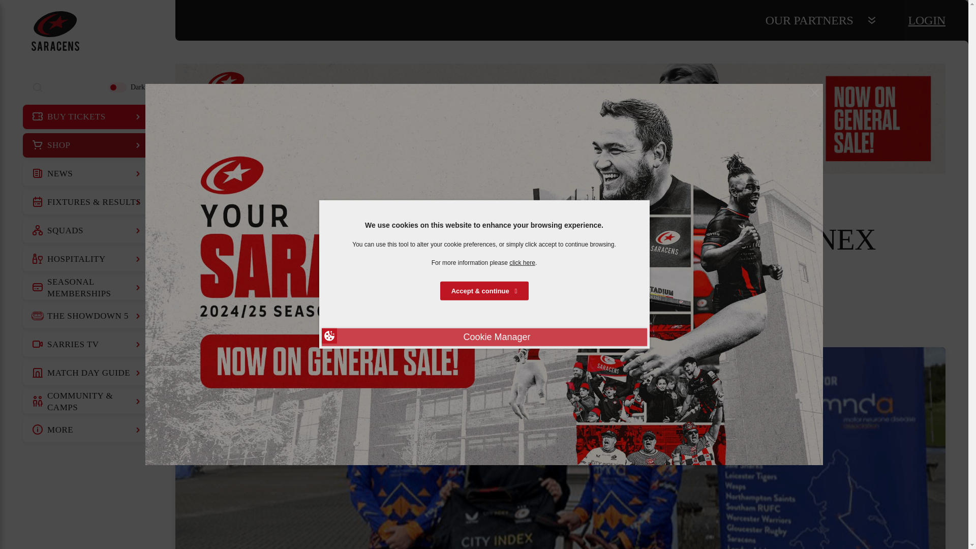  What do you see at coordinates (87, 430) in the screenshot?
I see `MORE` at bounding box center [87, 430].